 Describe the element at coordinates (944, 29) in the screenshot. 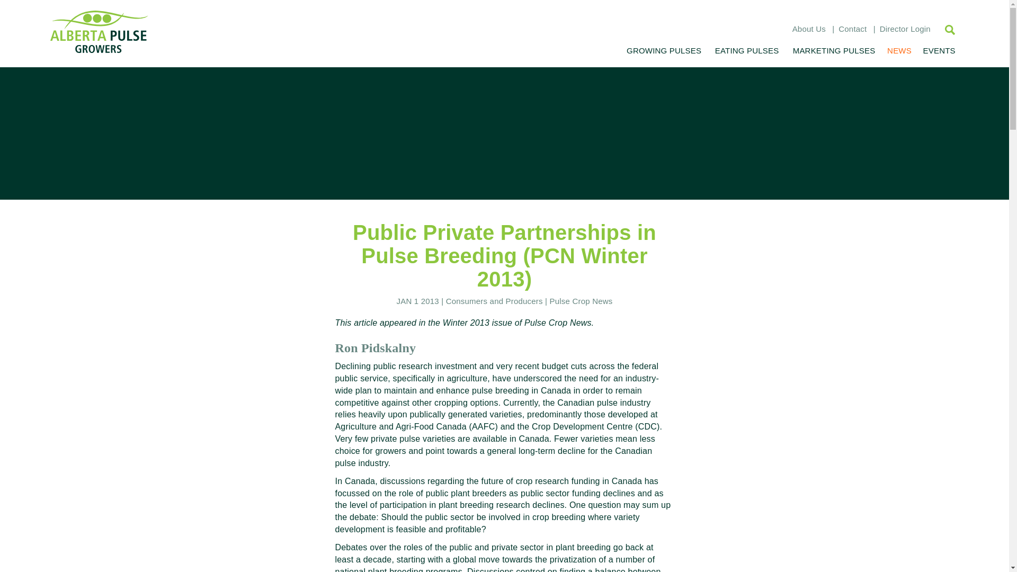

I see `SEARCH` at that location.